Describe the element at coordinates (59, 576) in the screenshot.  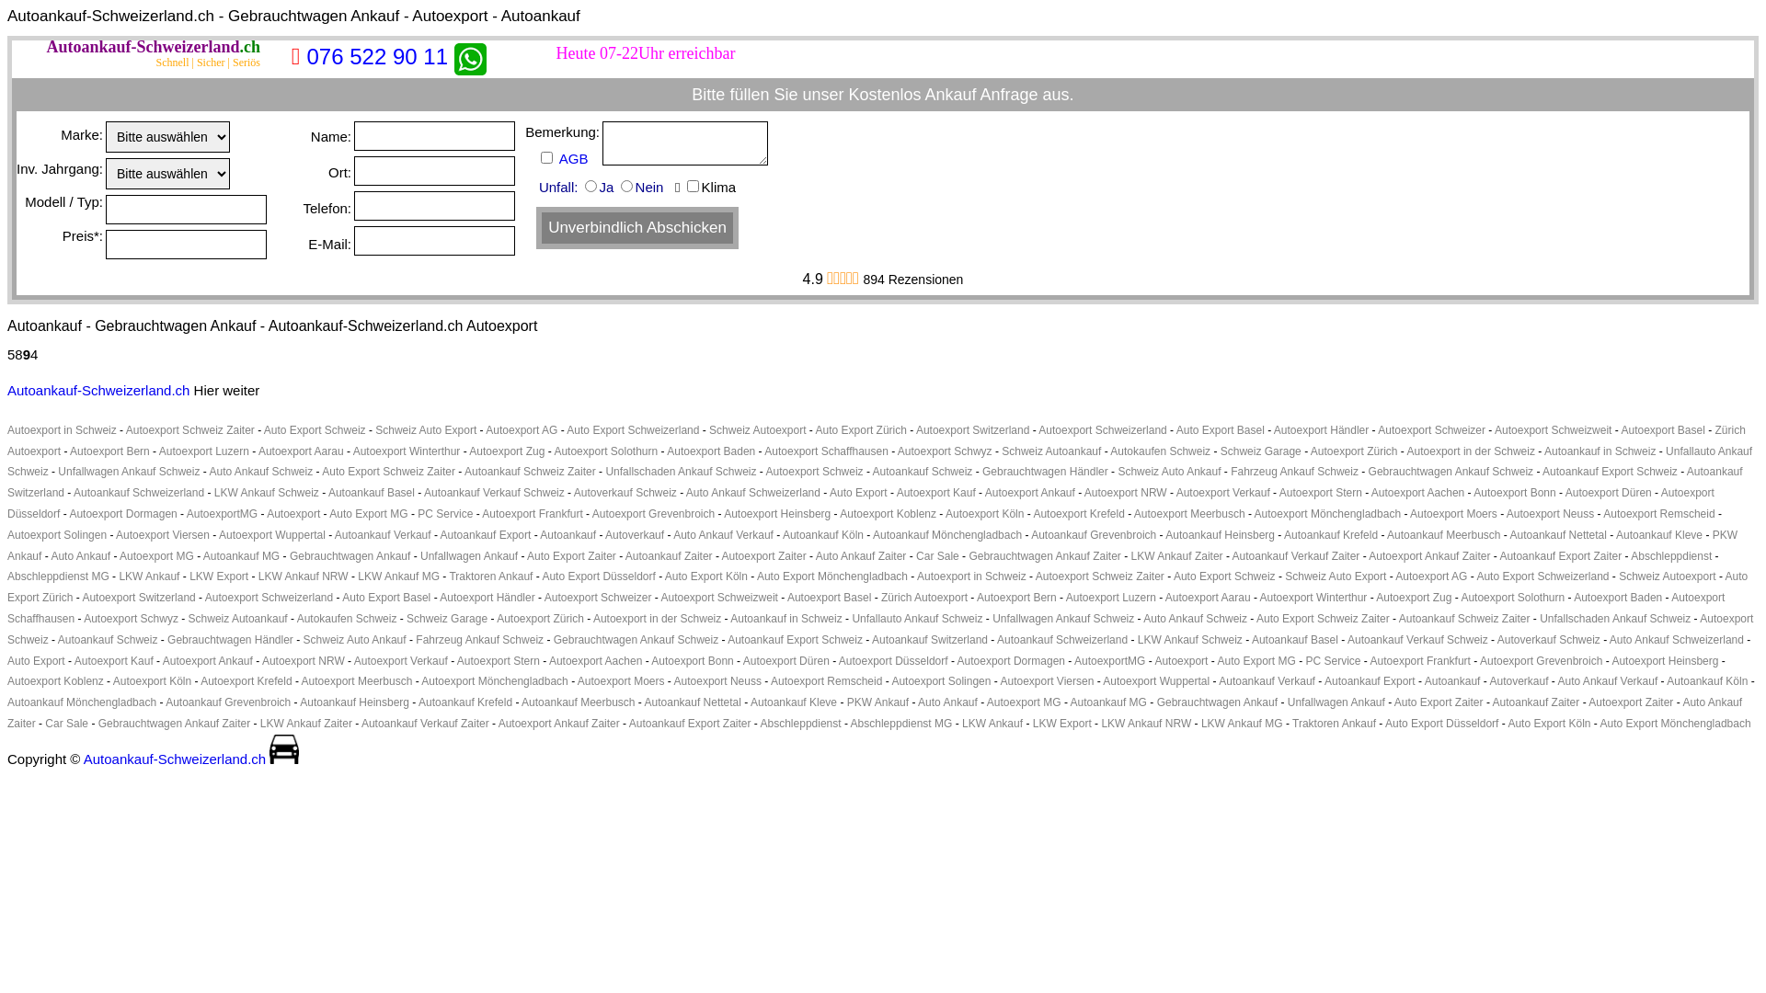
I see `Abschleppdienst MG` at that location.